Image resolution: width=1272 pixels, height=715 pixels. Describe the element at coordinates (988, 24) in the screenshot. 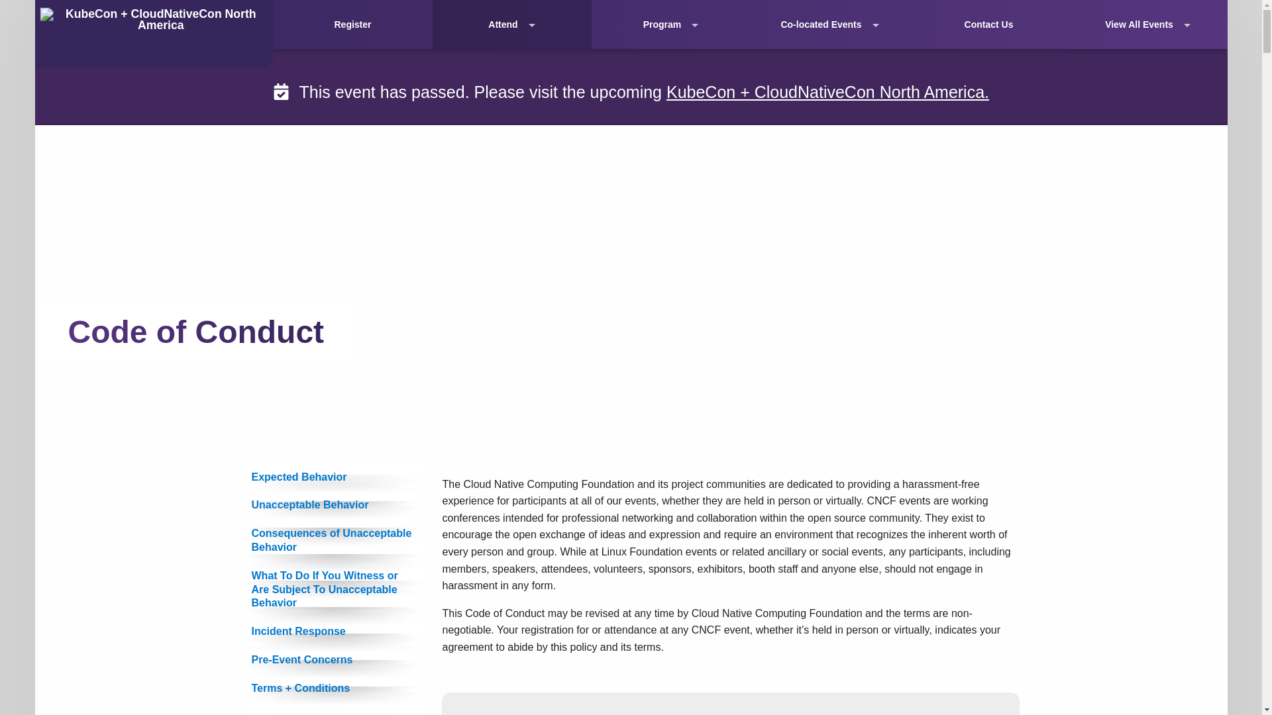

I see `Contact Us` at that location.